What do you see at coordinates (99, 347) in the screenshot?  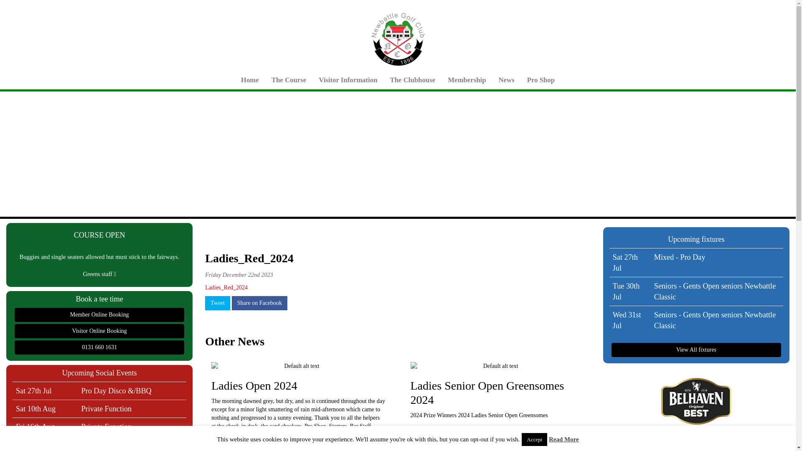 I see `0131 660 1631` at bounding box center [99, 347].